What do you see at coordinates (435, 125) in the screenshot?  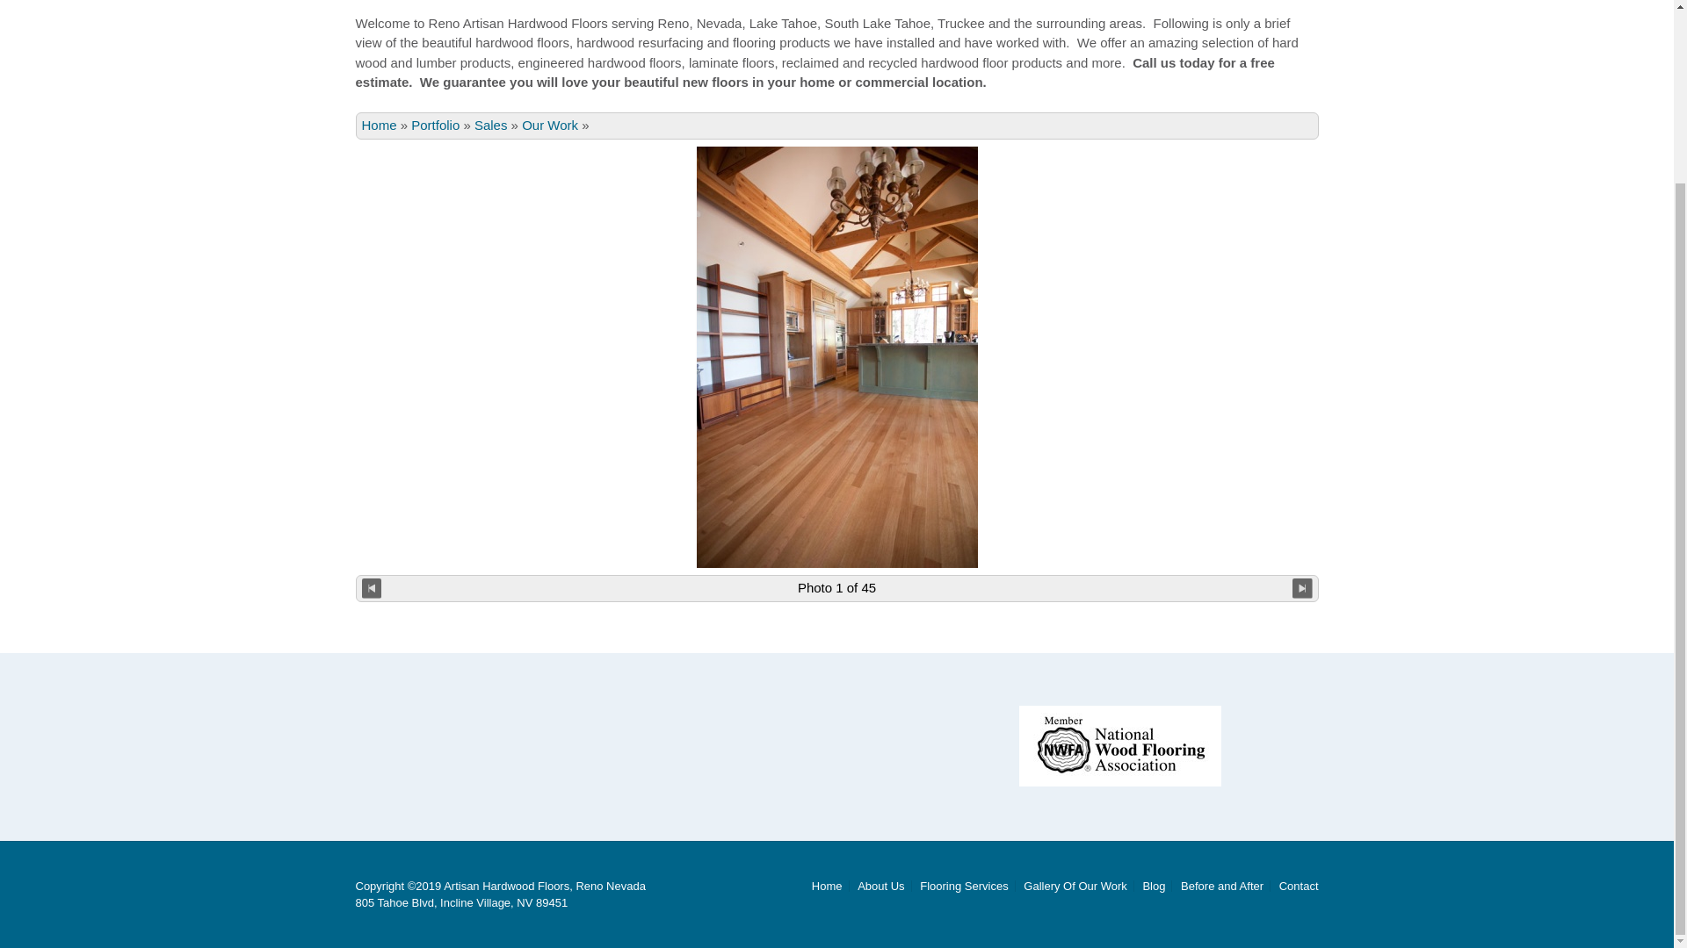 I see `Page: Portfolio` at bounding box center [435, 125].